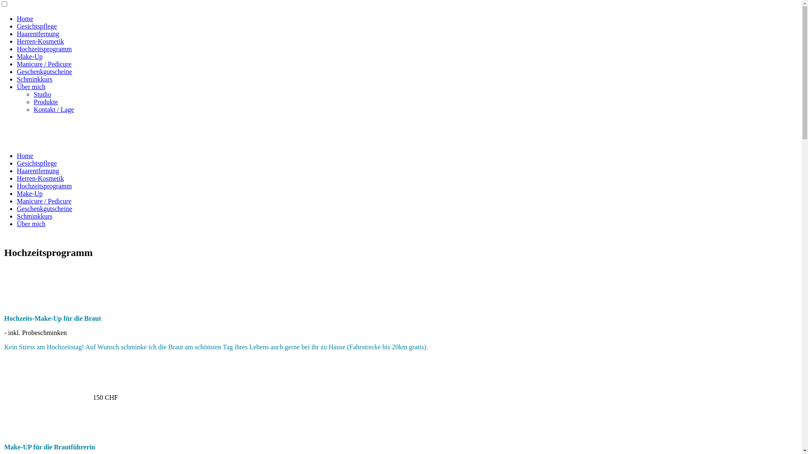 This screenshot has width=808, height=454. I want to click on Gesichtspflege, so click(37, 163).